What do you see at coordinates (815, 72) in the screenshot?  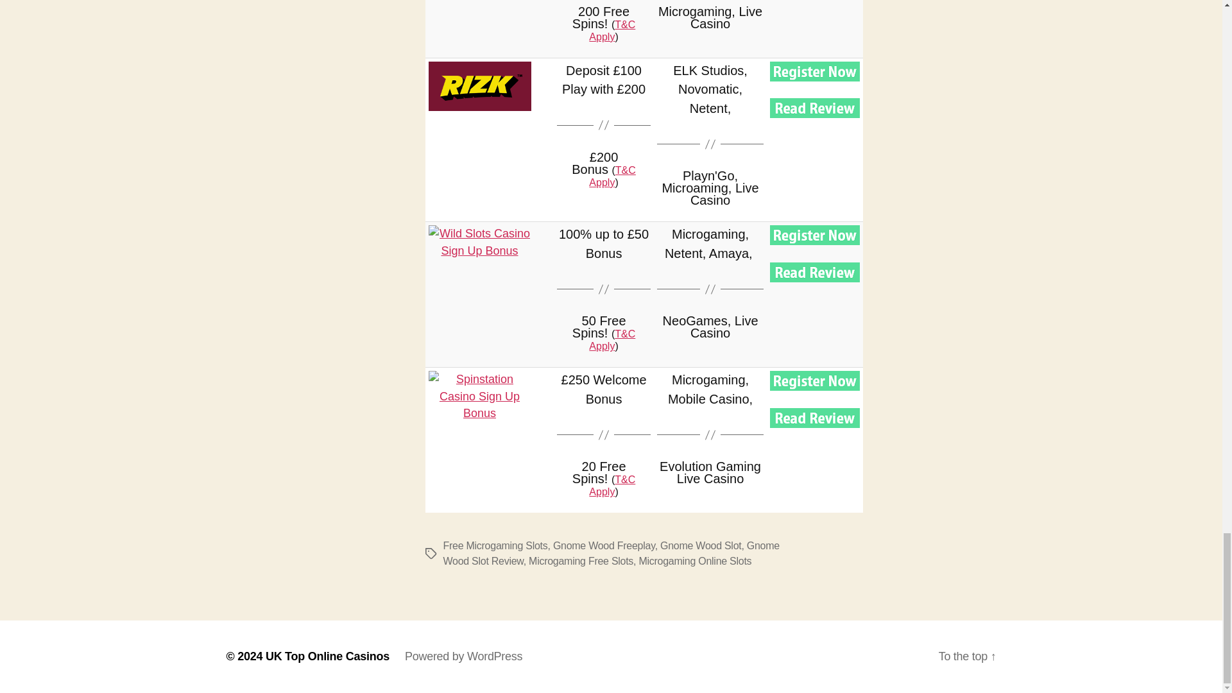 I see `Go to Rizk Casino` at bounding box center [815, 72].